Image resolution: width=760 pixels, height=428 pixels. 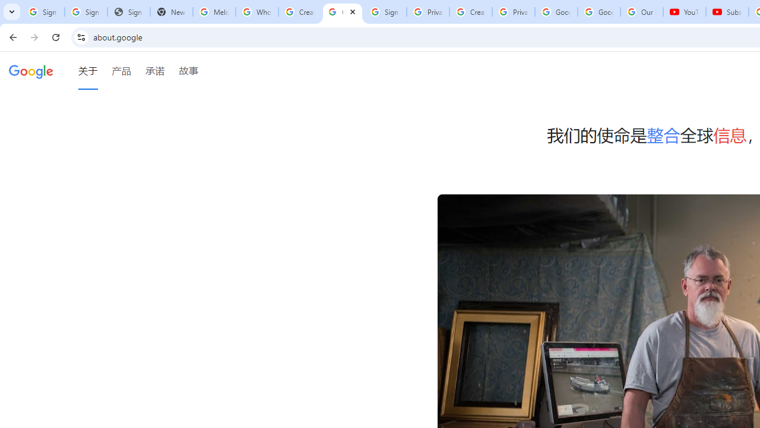 I want to click on Google, so click(x=31, y=71).